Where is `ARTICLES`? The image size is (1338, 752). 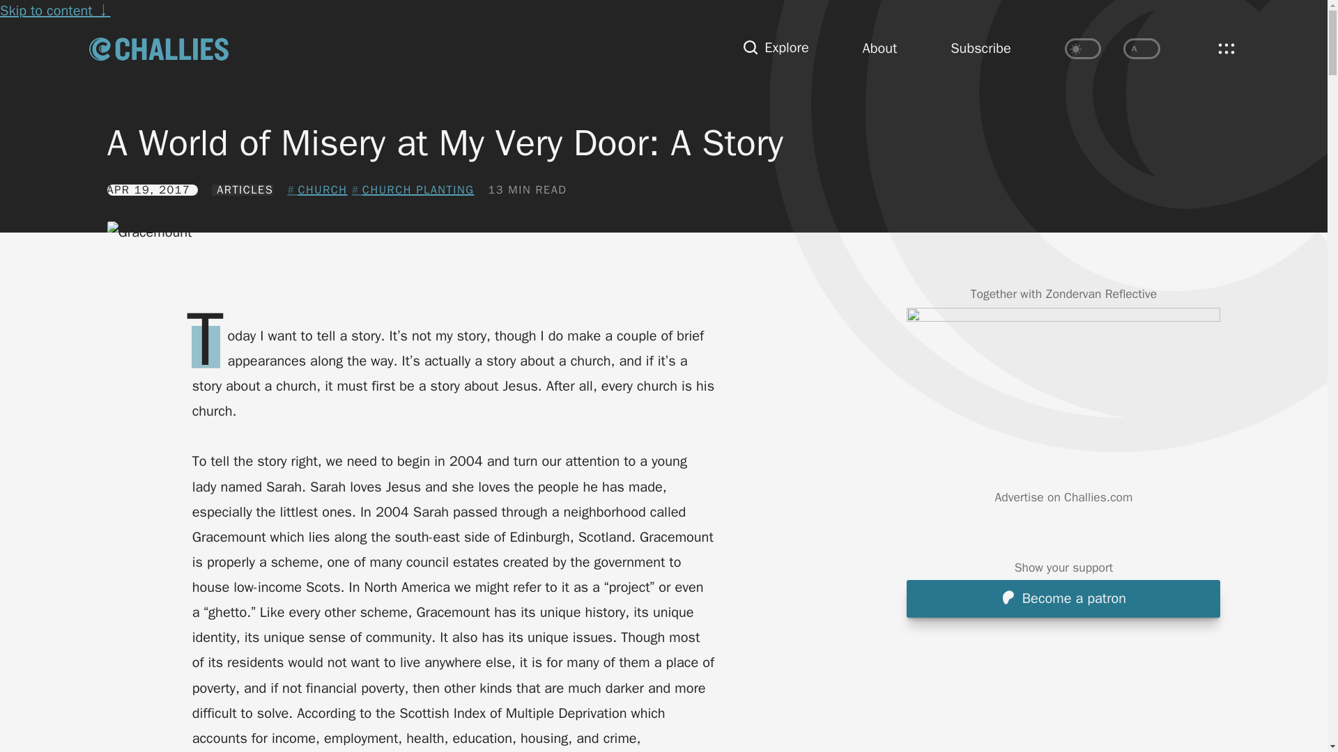
ARTICLES is located at coordinates (243, 189).